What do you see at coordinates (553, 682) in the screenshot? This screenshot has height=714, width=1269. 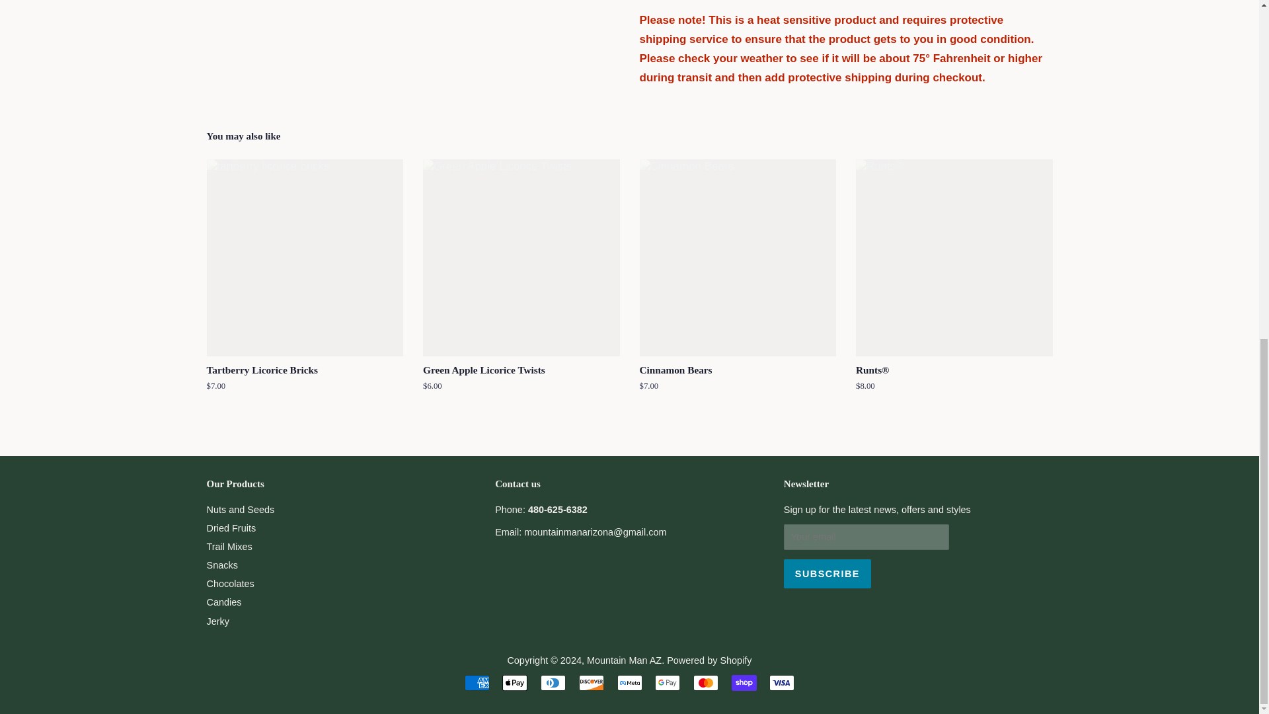 I see `Diners Club` at bounding box center [553, 682].